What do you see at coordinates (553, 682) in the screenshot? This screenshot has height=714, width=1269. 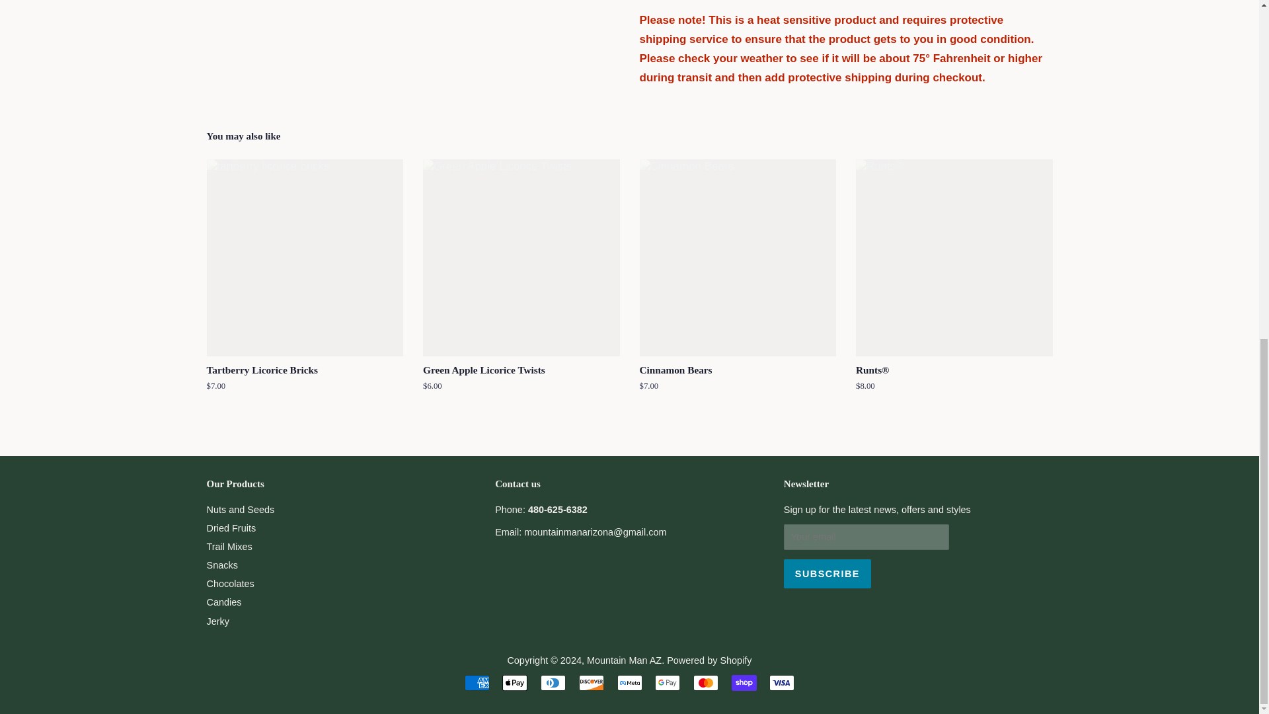 I see `Diners Club` at bounding box center [553, 682].